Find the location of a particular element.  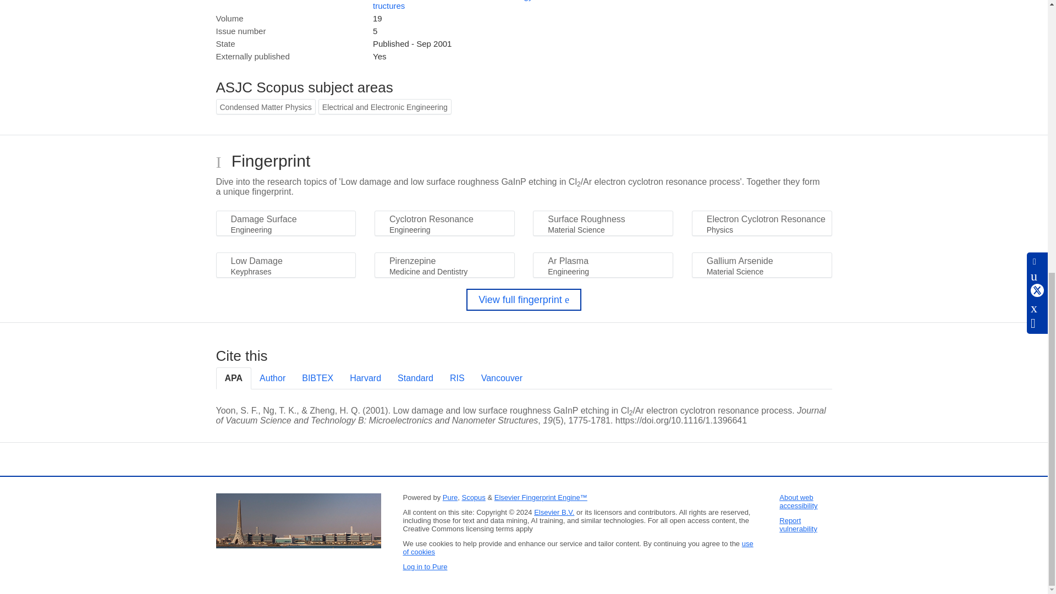

Elsevier B.V. is located at coordinates (554, 512).